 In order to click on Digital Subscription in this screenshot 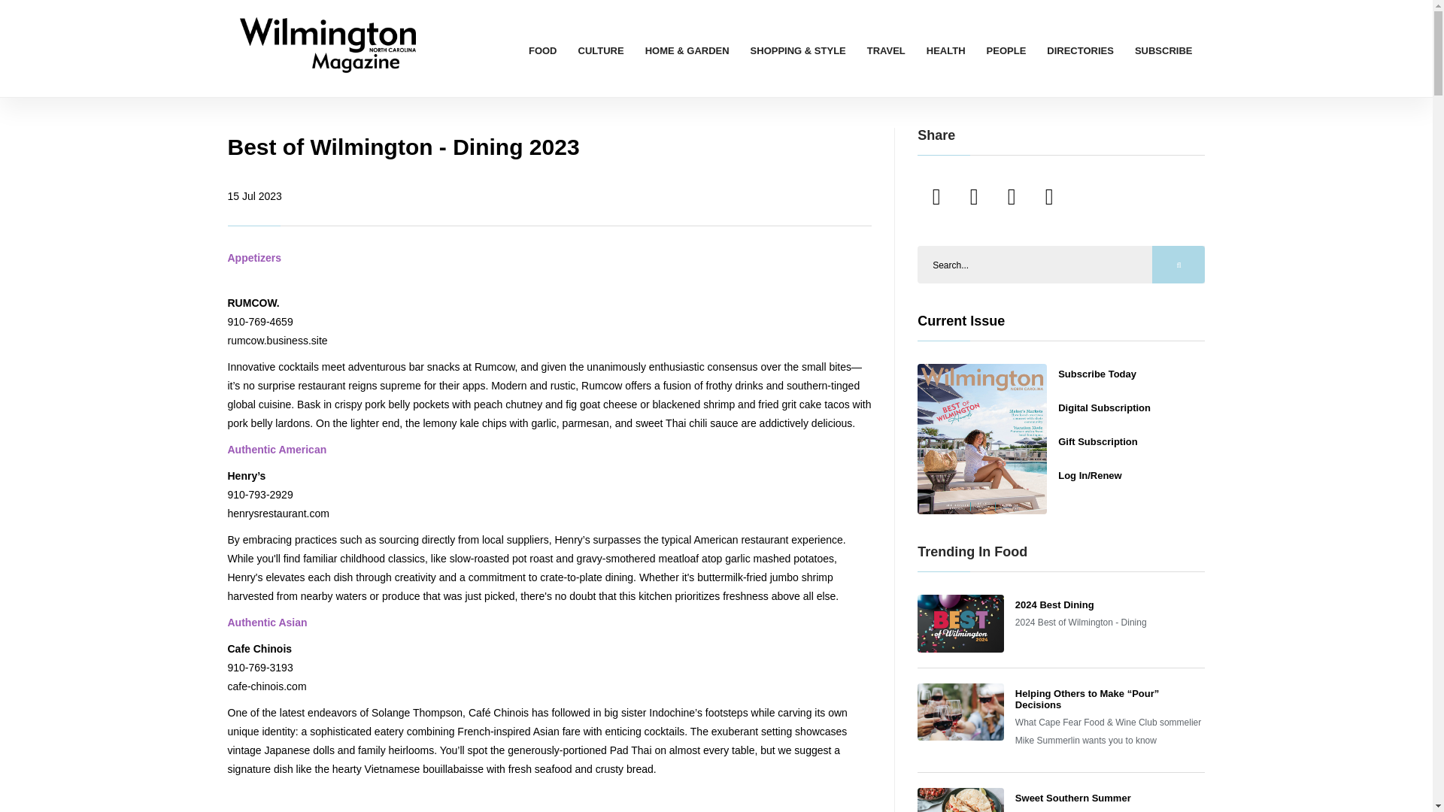, I will do `click(1104, 408)`.